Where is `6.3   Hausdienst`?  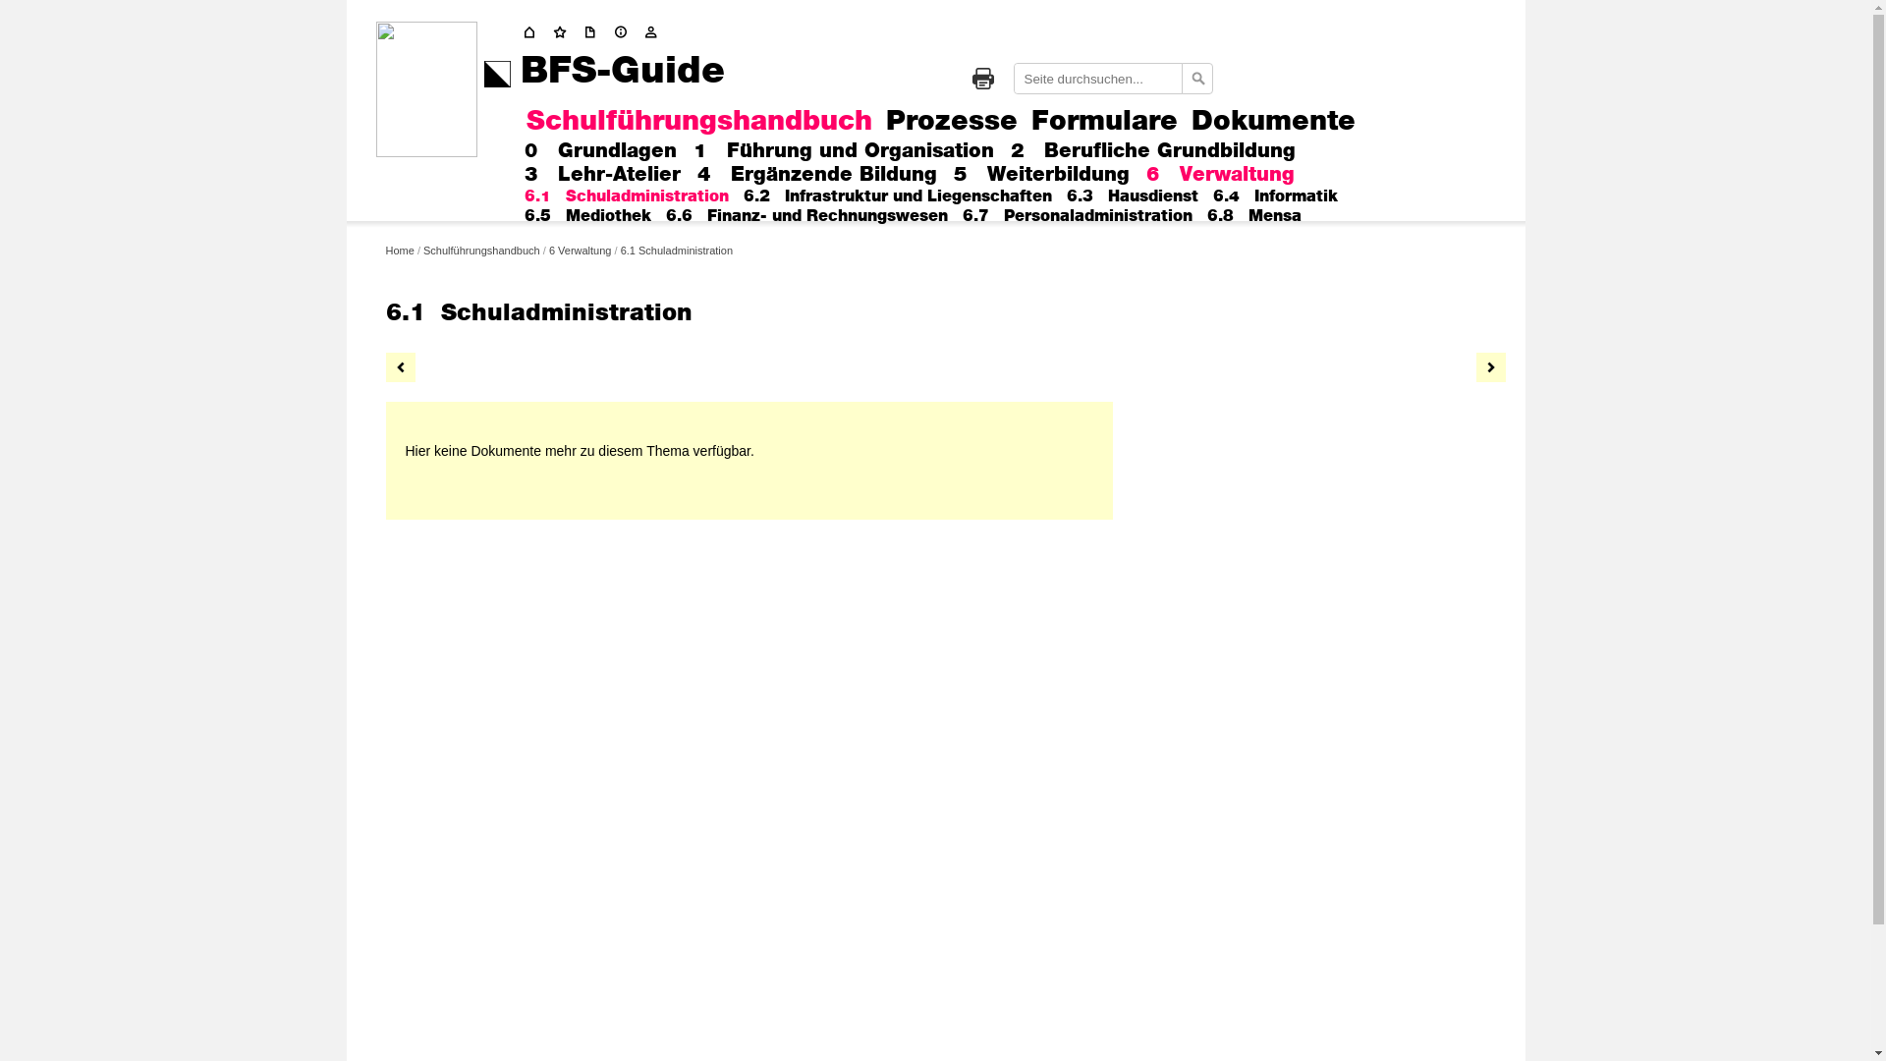
6.3   Hausdienst is located at coordinates (1133, 196).